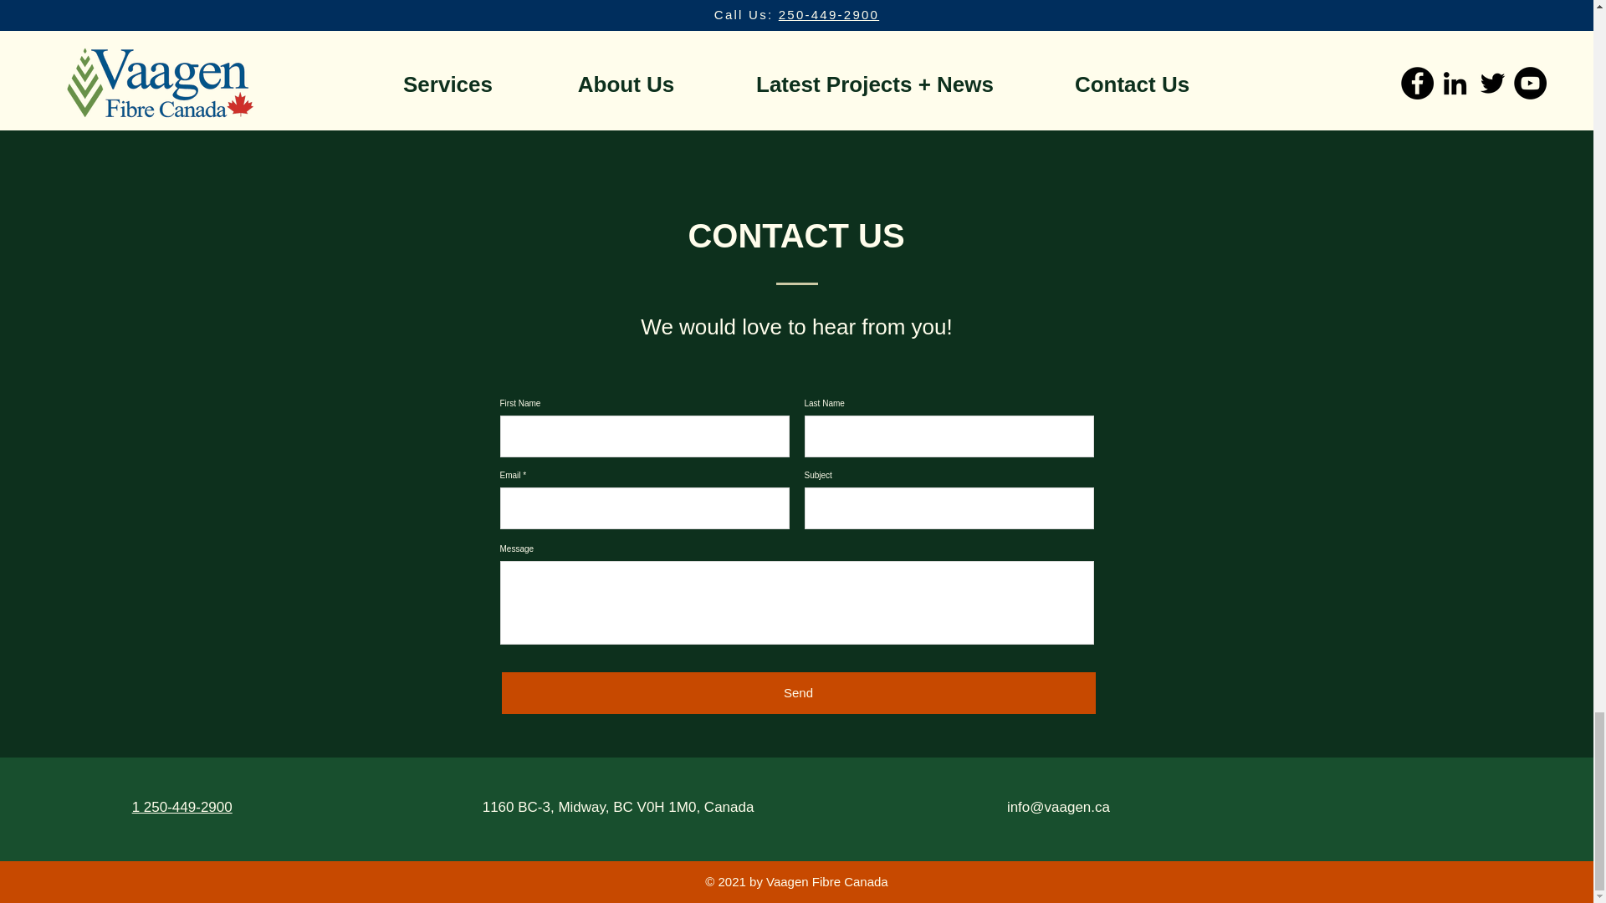  I want to click on Send, so click(763, 32).